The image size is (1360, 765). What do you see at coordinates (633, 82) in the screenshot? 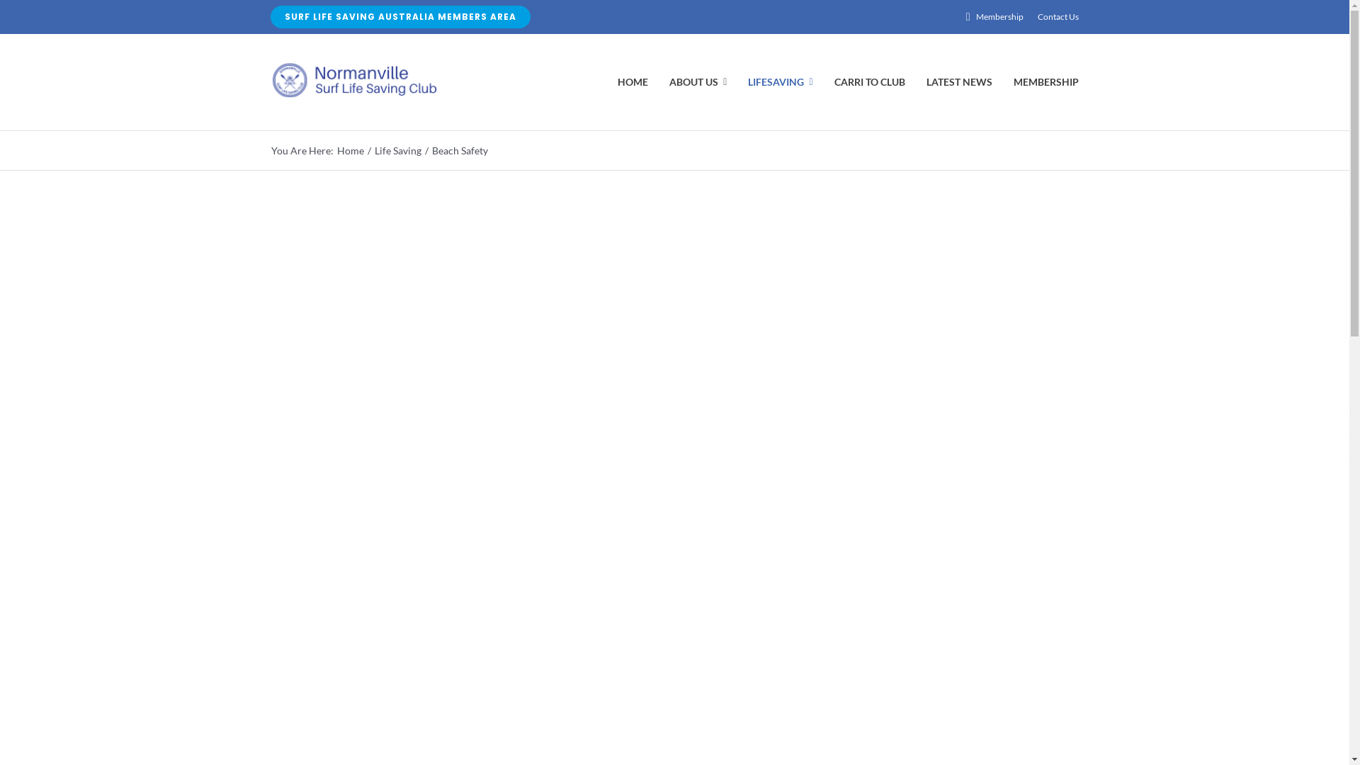
I see `HOME` at bounding box center [633, 82].